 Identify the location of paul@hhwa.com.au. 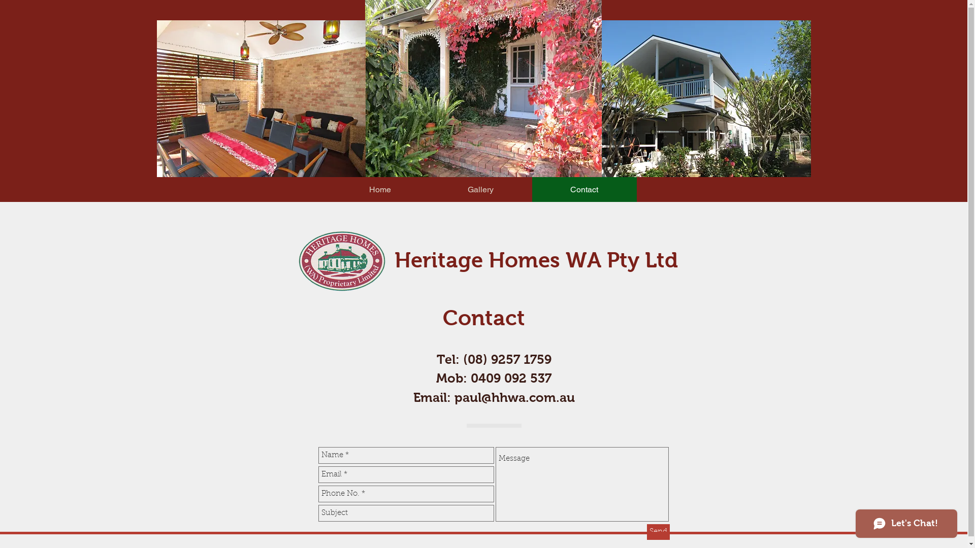
(514, 397).